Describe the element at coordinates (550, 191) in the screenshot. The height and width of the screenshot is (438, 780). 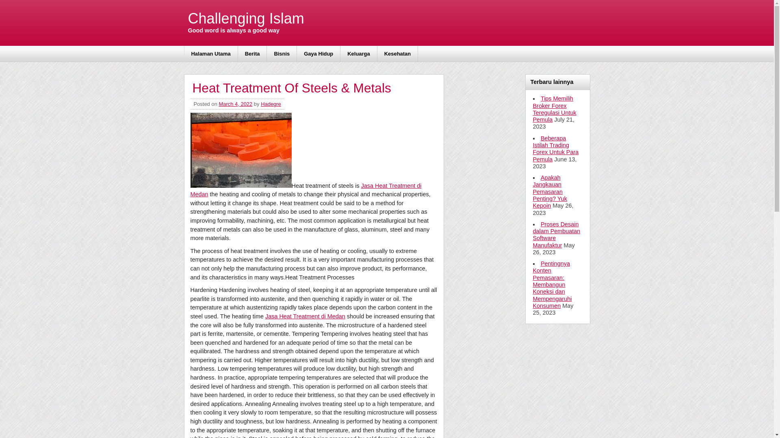
I see `Apakah Jangkauan Pemasaran Penting? Yuk Kepoin` at that location.